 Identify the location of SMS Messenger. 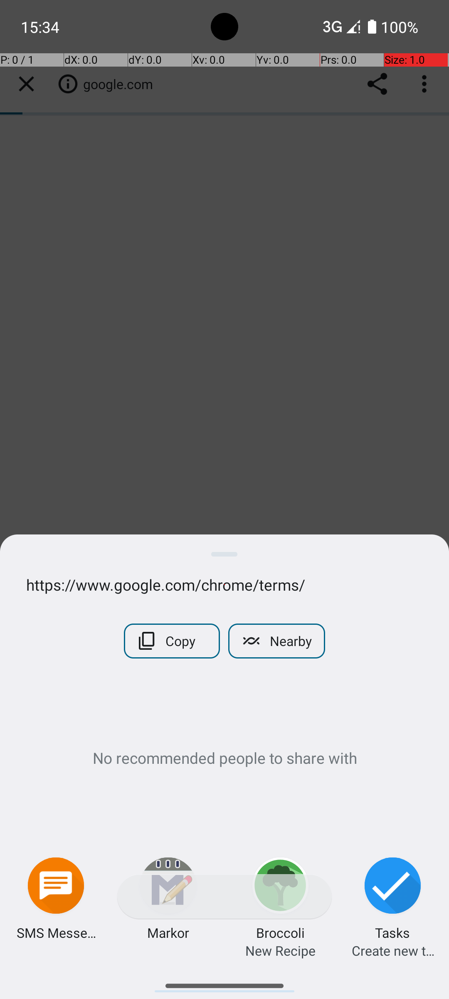
(56, 932).